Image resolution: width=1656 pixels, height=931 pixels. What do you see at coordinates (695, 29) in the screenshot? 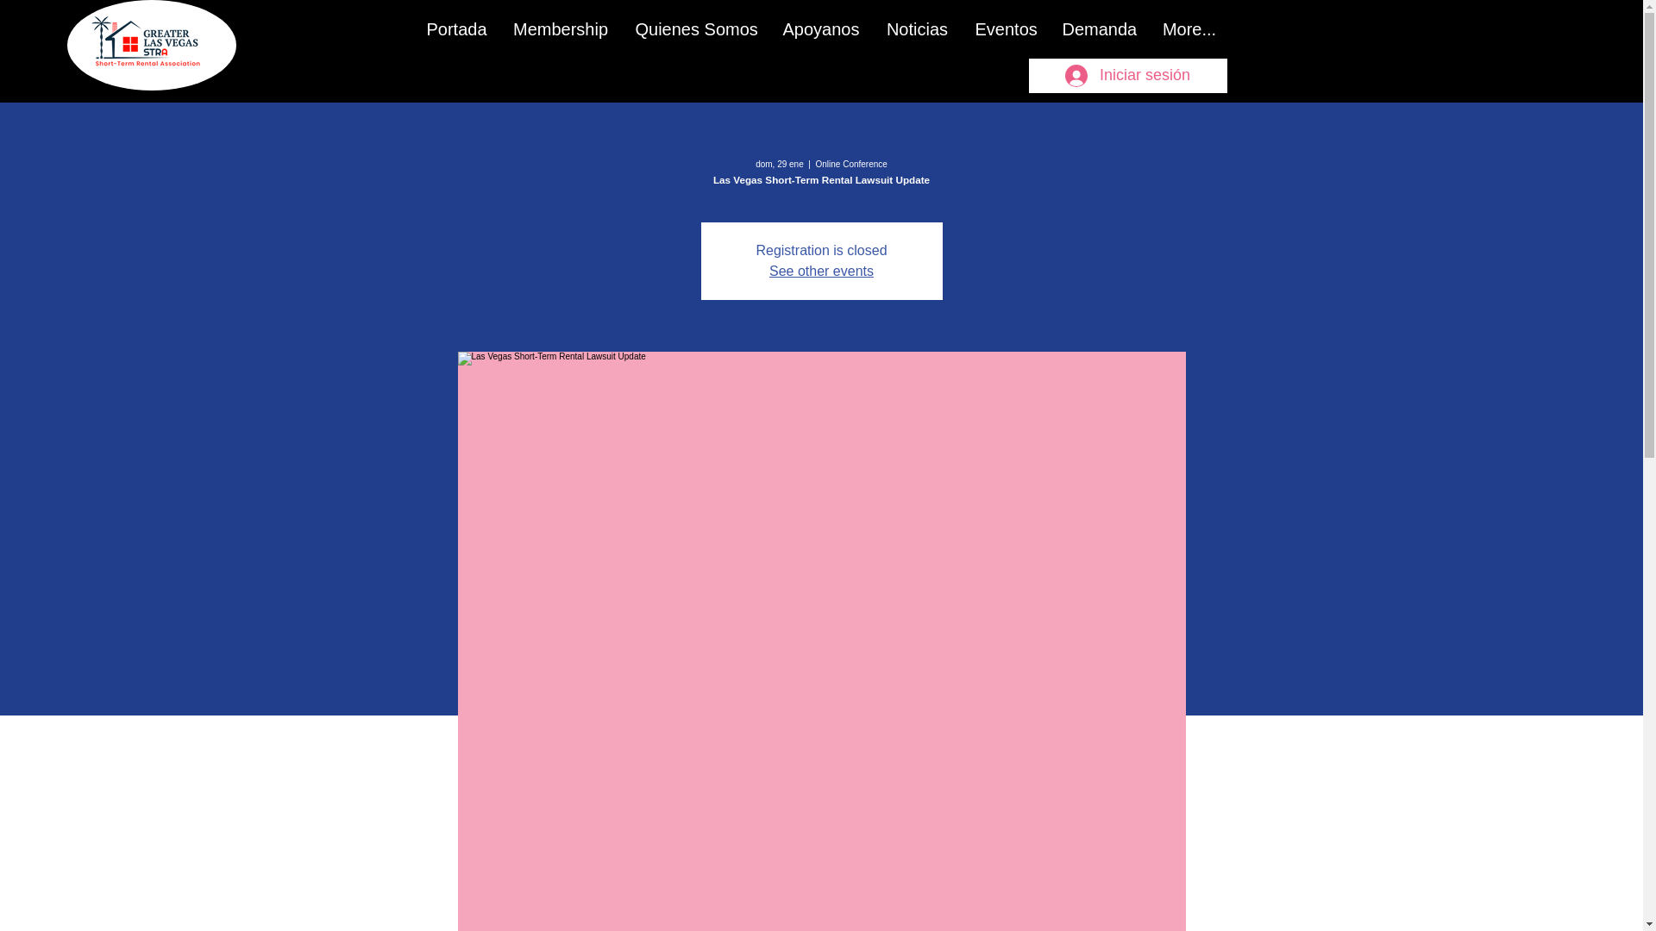
I see `Quienes Somos` at bounding box center [695, 29].